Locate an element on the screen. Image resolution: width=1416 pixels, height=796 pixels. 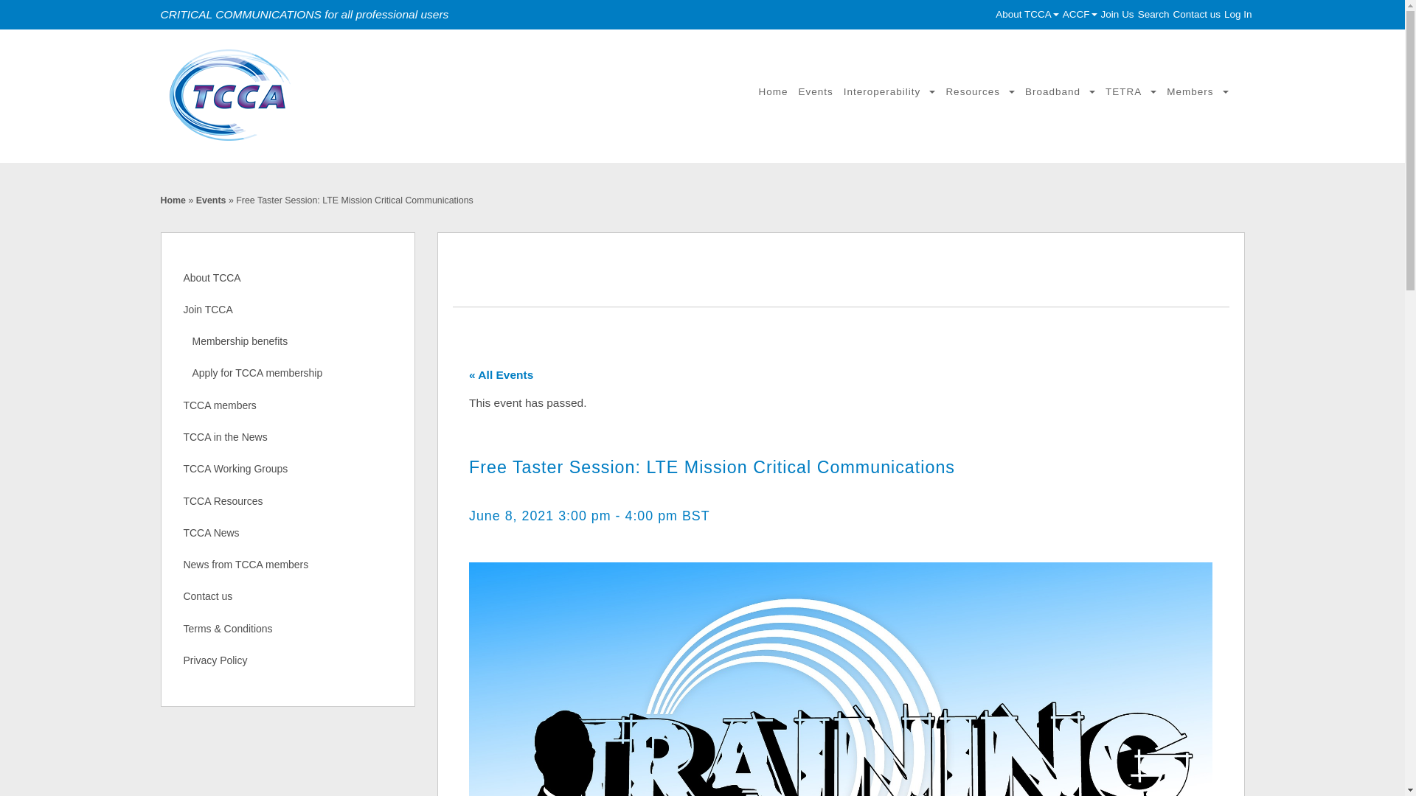
About TCCA is located at coordinates (1027, 14).